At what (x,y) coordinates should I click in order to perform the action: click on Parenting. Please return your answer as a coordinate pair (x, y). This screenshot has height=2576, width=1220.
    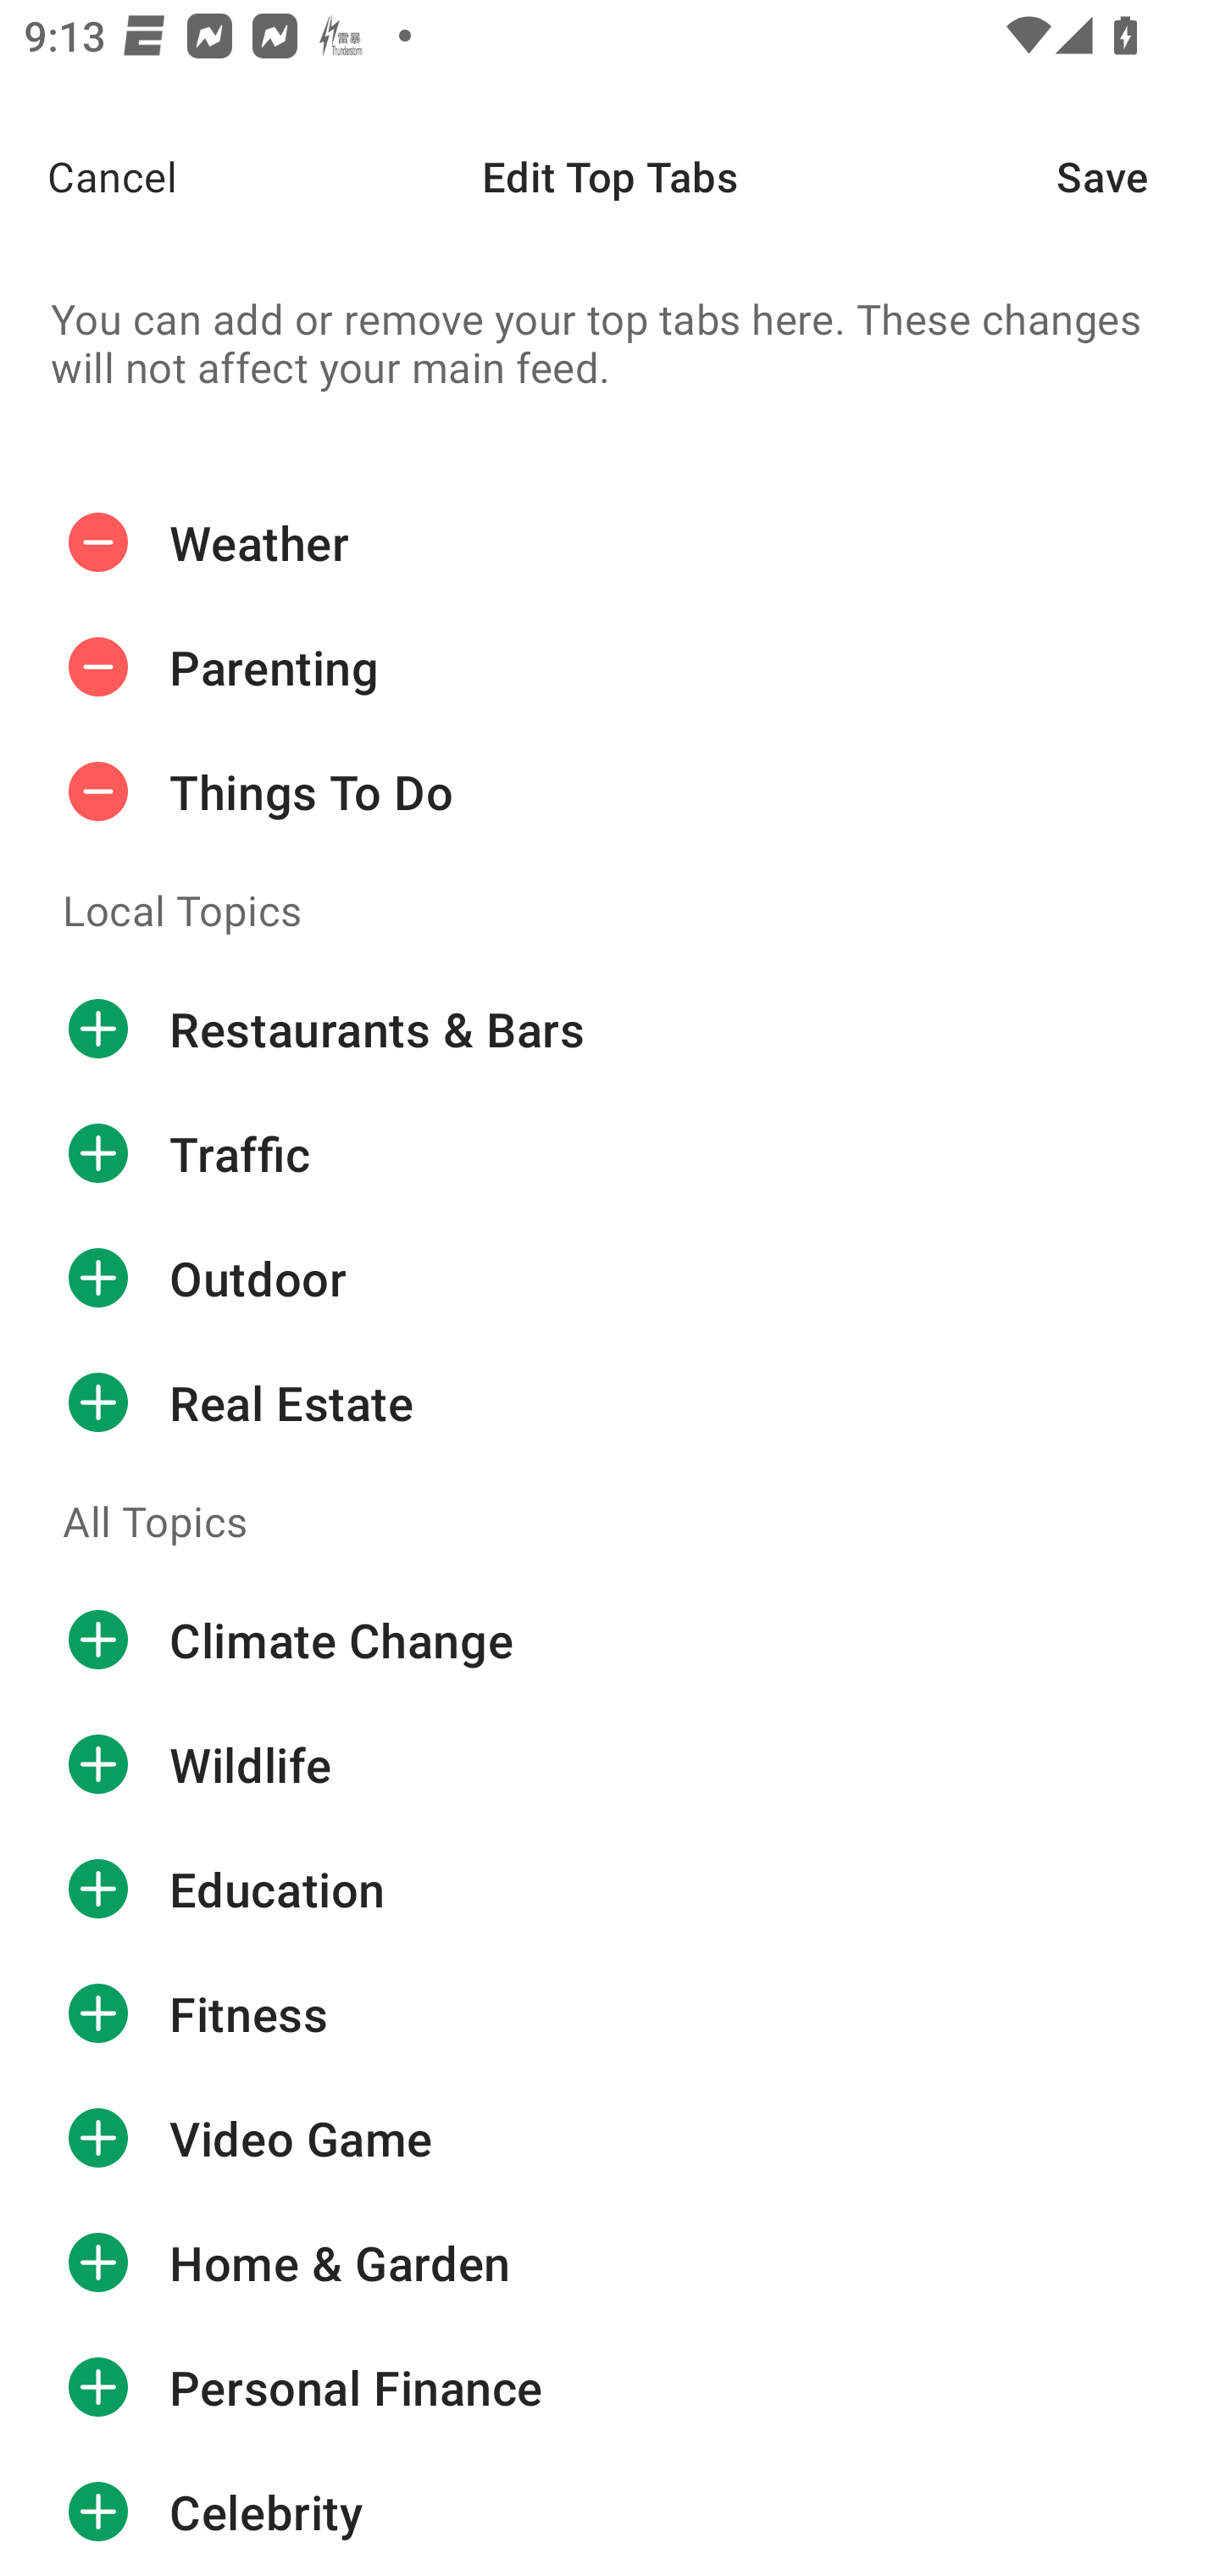
    Looking at the image, I should click on (610, 667).